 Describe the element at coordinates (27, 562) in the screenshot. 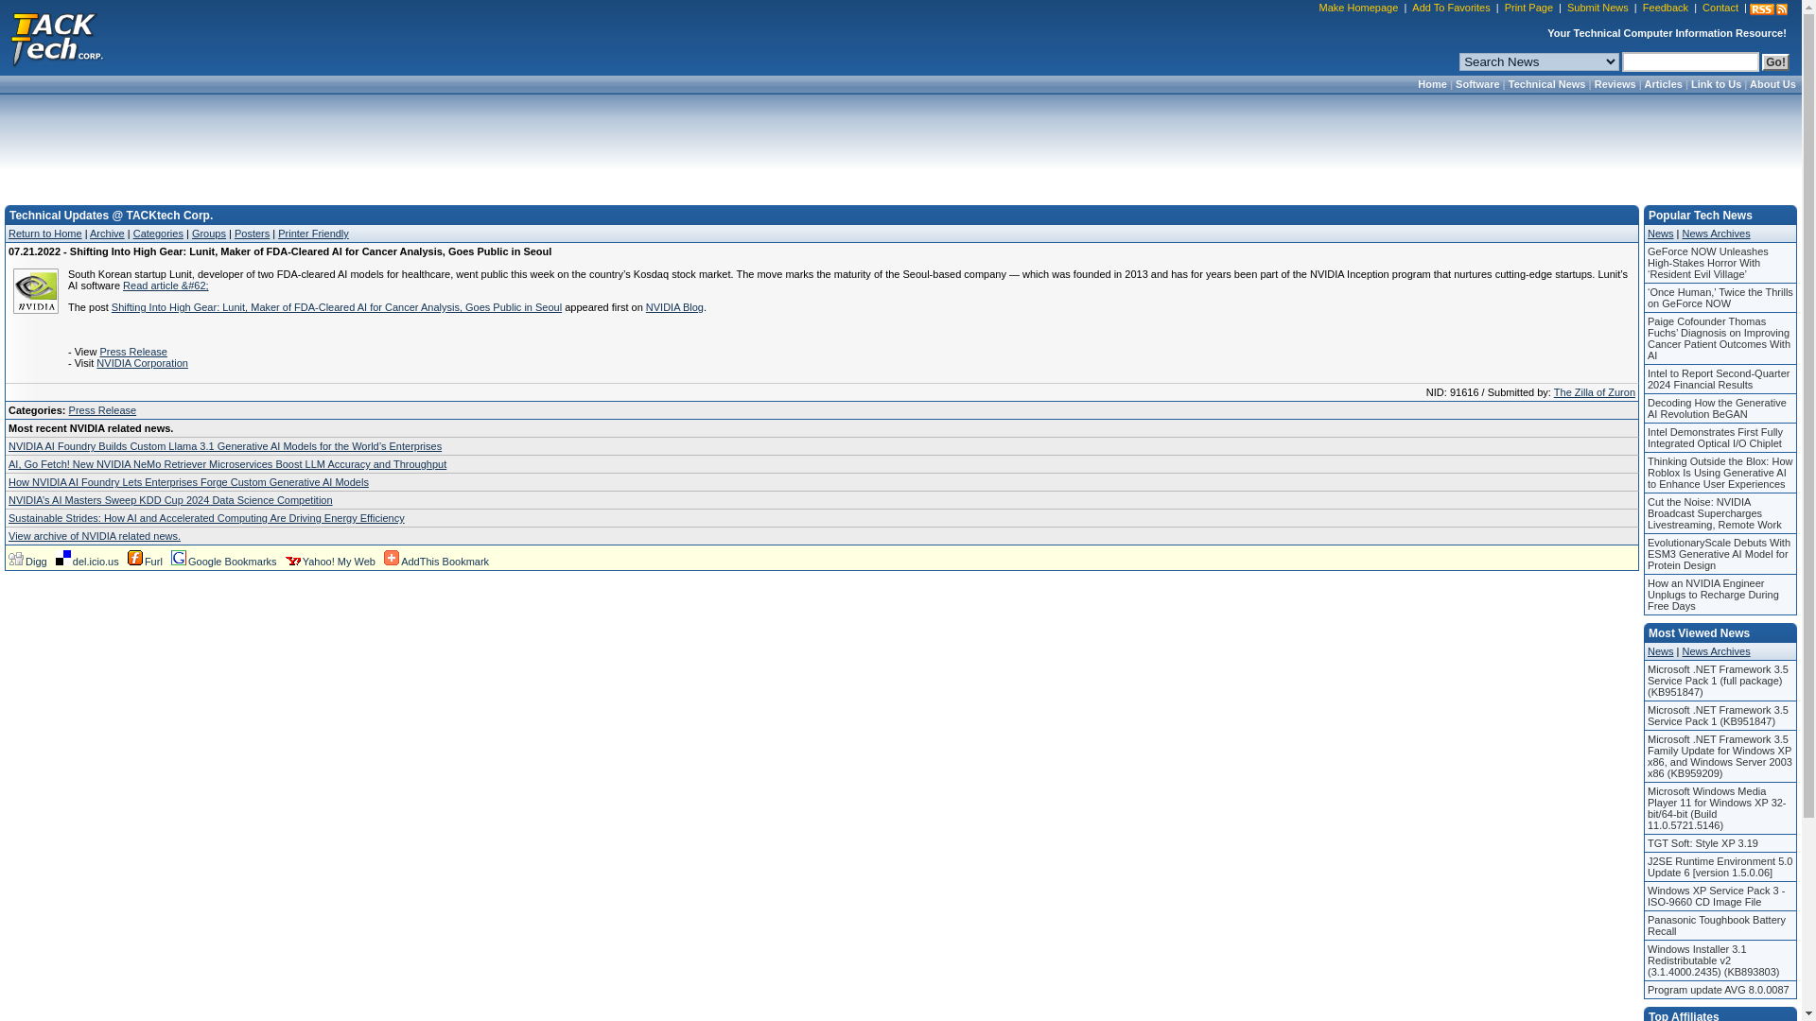

I see `Digg` at that location.